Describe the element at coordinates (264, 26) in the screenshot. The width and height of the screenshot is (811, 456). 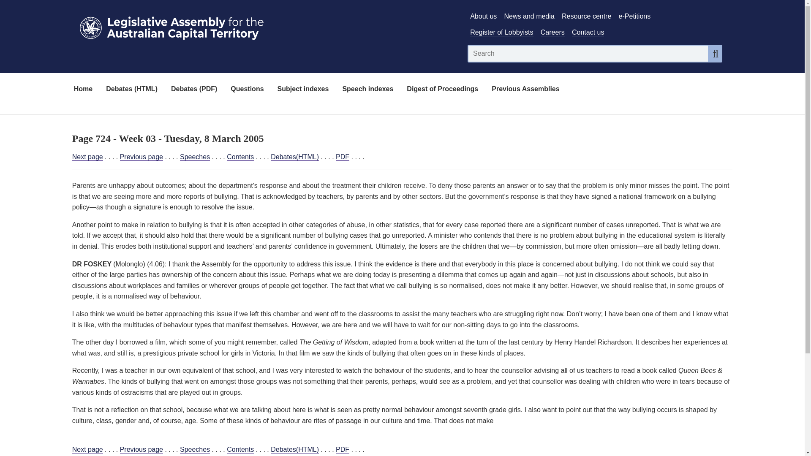
I see `Link to Homepage` at that location.